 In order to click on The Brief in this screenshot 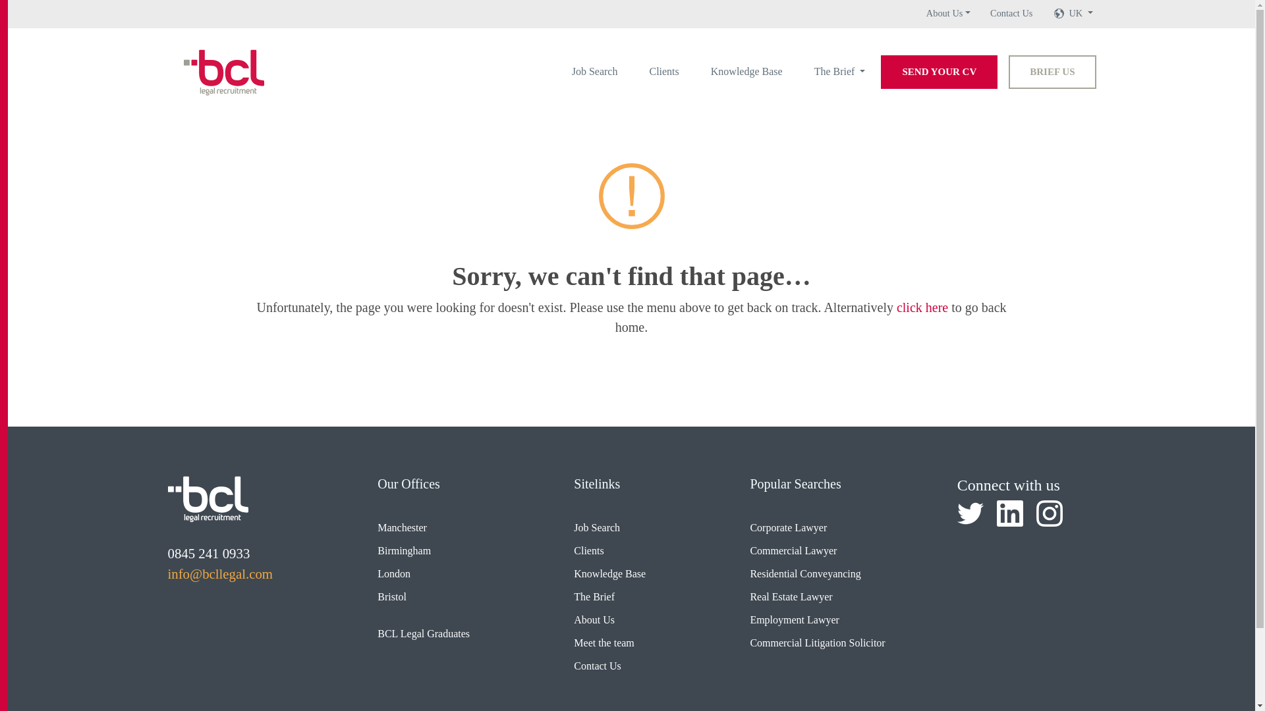, I will do `click(840, 71)`.